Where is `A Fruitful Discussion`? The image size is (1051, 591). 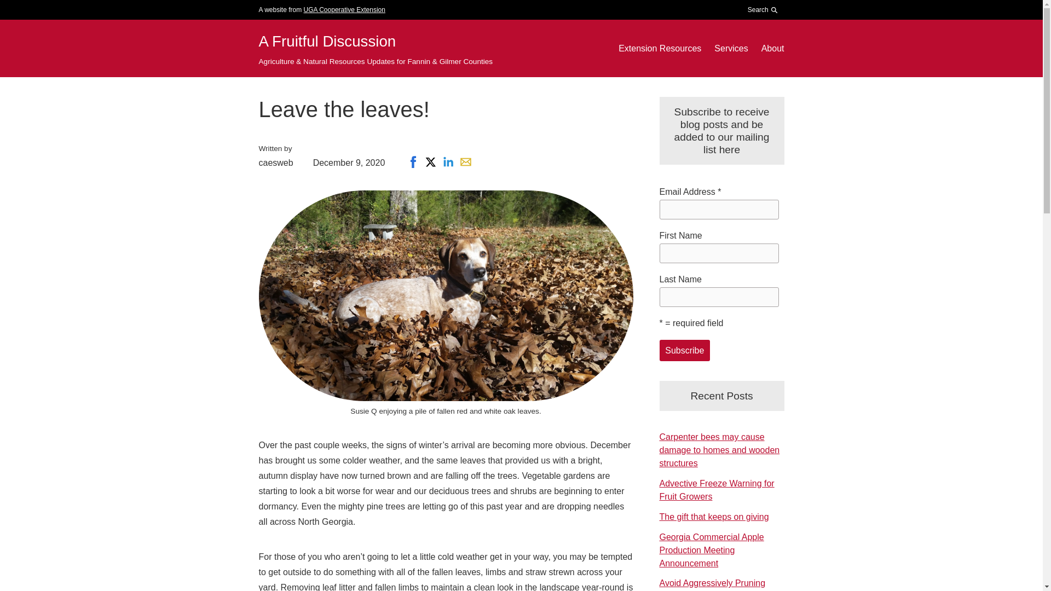 A Fruitful Discussion is located at coordinates (327, 41).